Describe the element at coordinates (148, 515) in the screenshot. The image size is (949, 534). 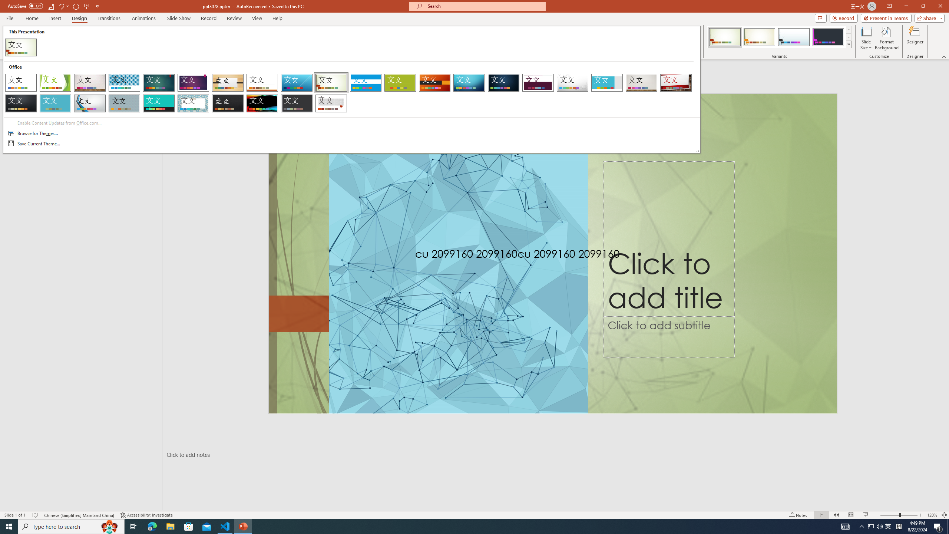
I see `Variants` at that location.